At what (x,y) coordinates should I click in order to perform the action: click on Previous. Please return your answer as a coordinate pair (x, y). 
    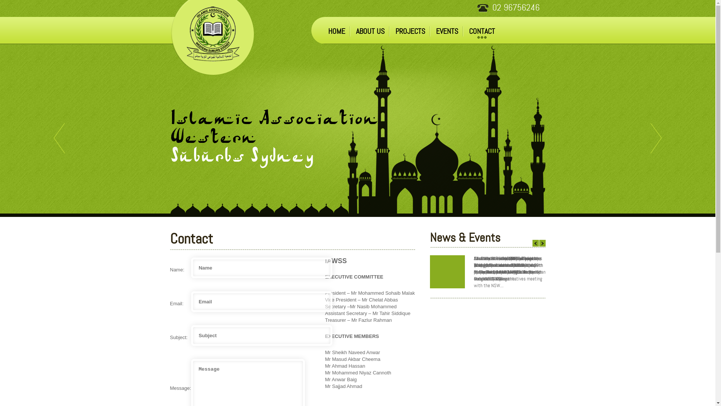
    Looking at the image, I should click on (59, 138).